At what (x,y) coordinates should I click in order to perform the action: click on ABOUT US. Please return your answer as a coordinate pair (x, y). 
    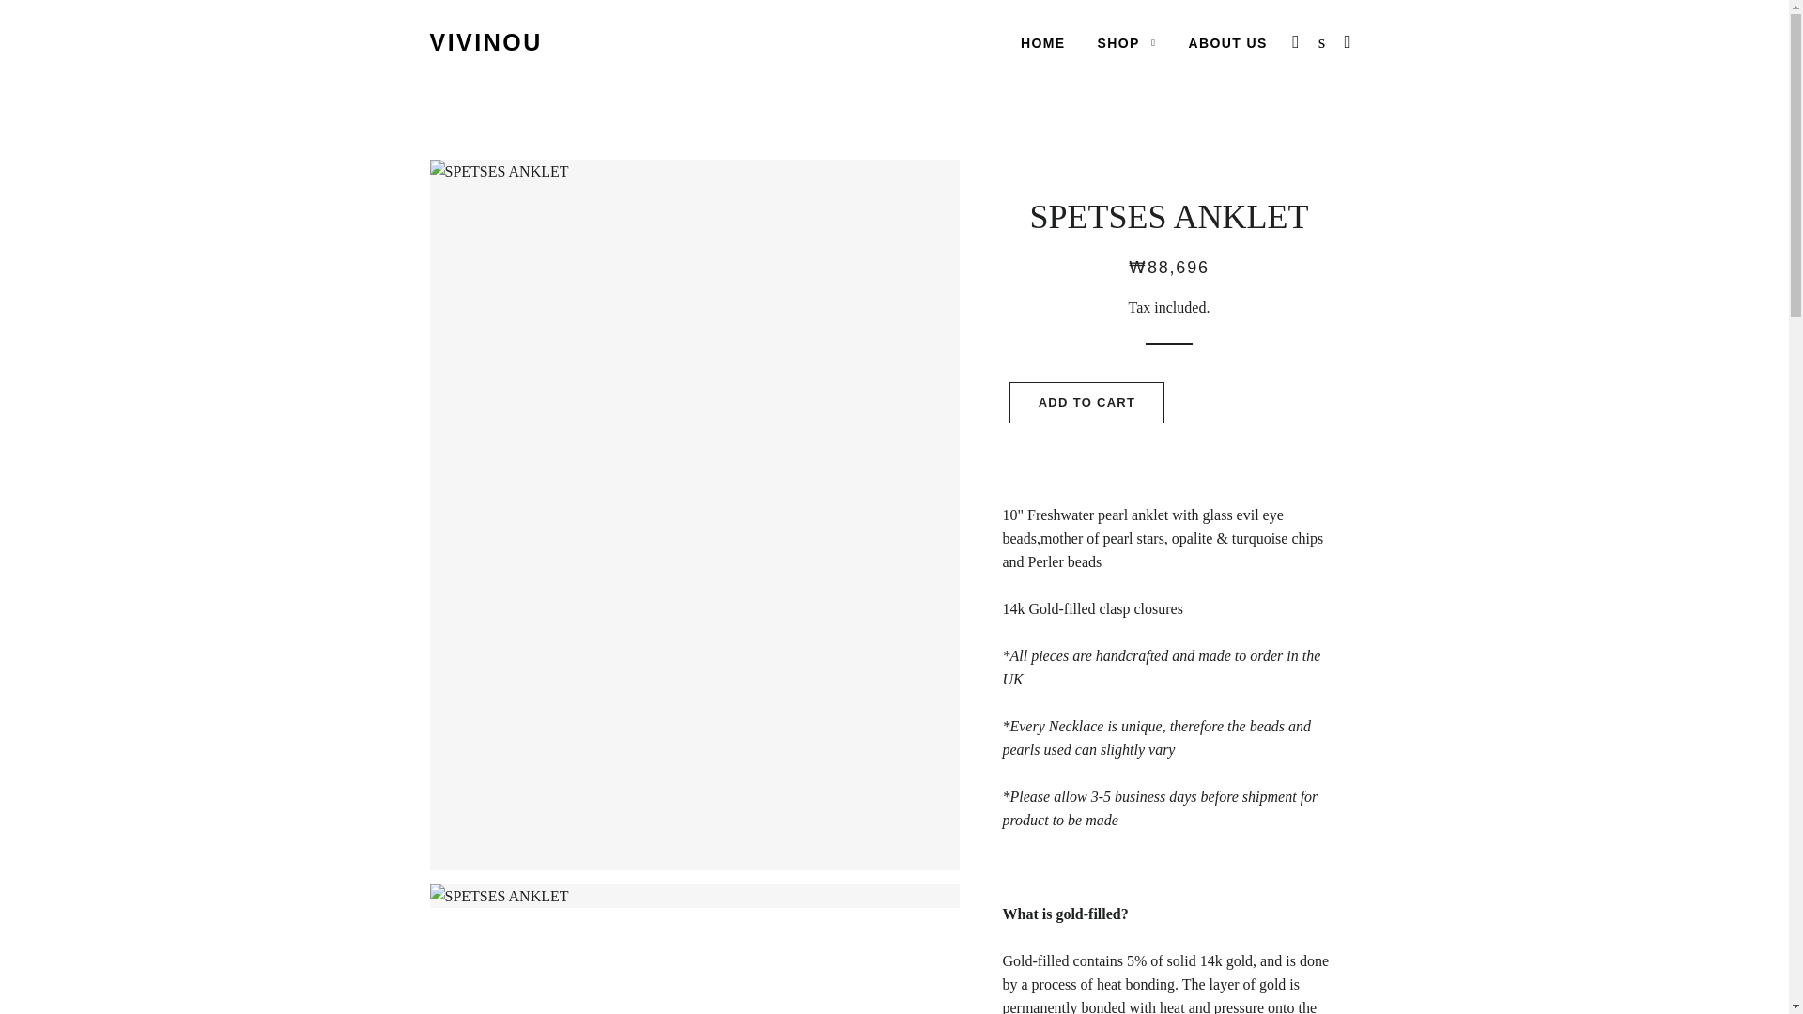
    Looking at the image, I should click on (1226, 43).